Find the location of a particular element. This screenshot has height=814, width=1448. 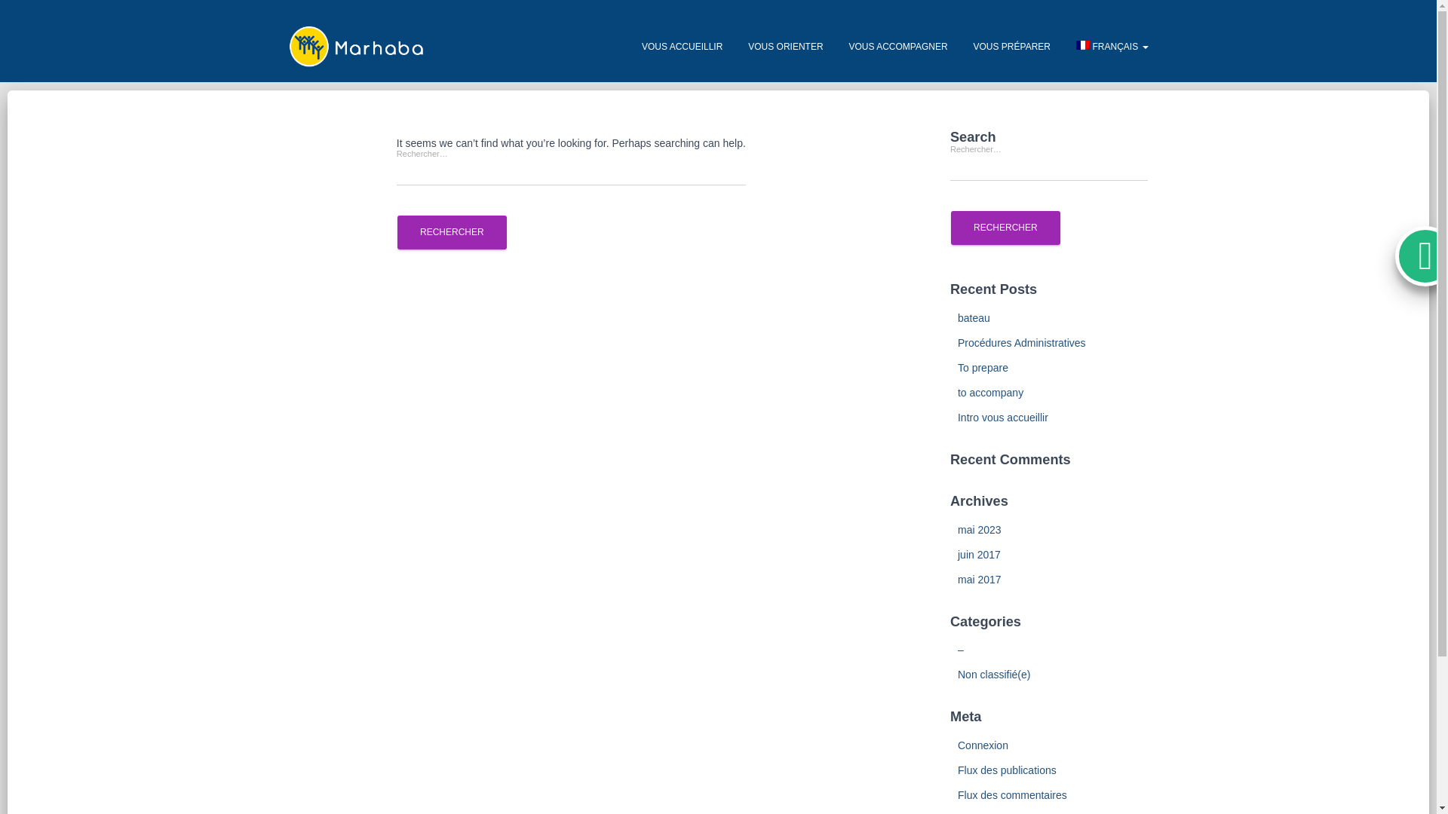

MARHABA is located at coordinates (356, 47).